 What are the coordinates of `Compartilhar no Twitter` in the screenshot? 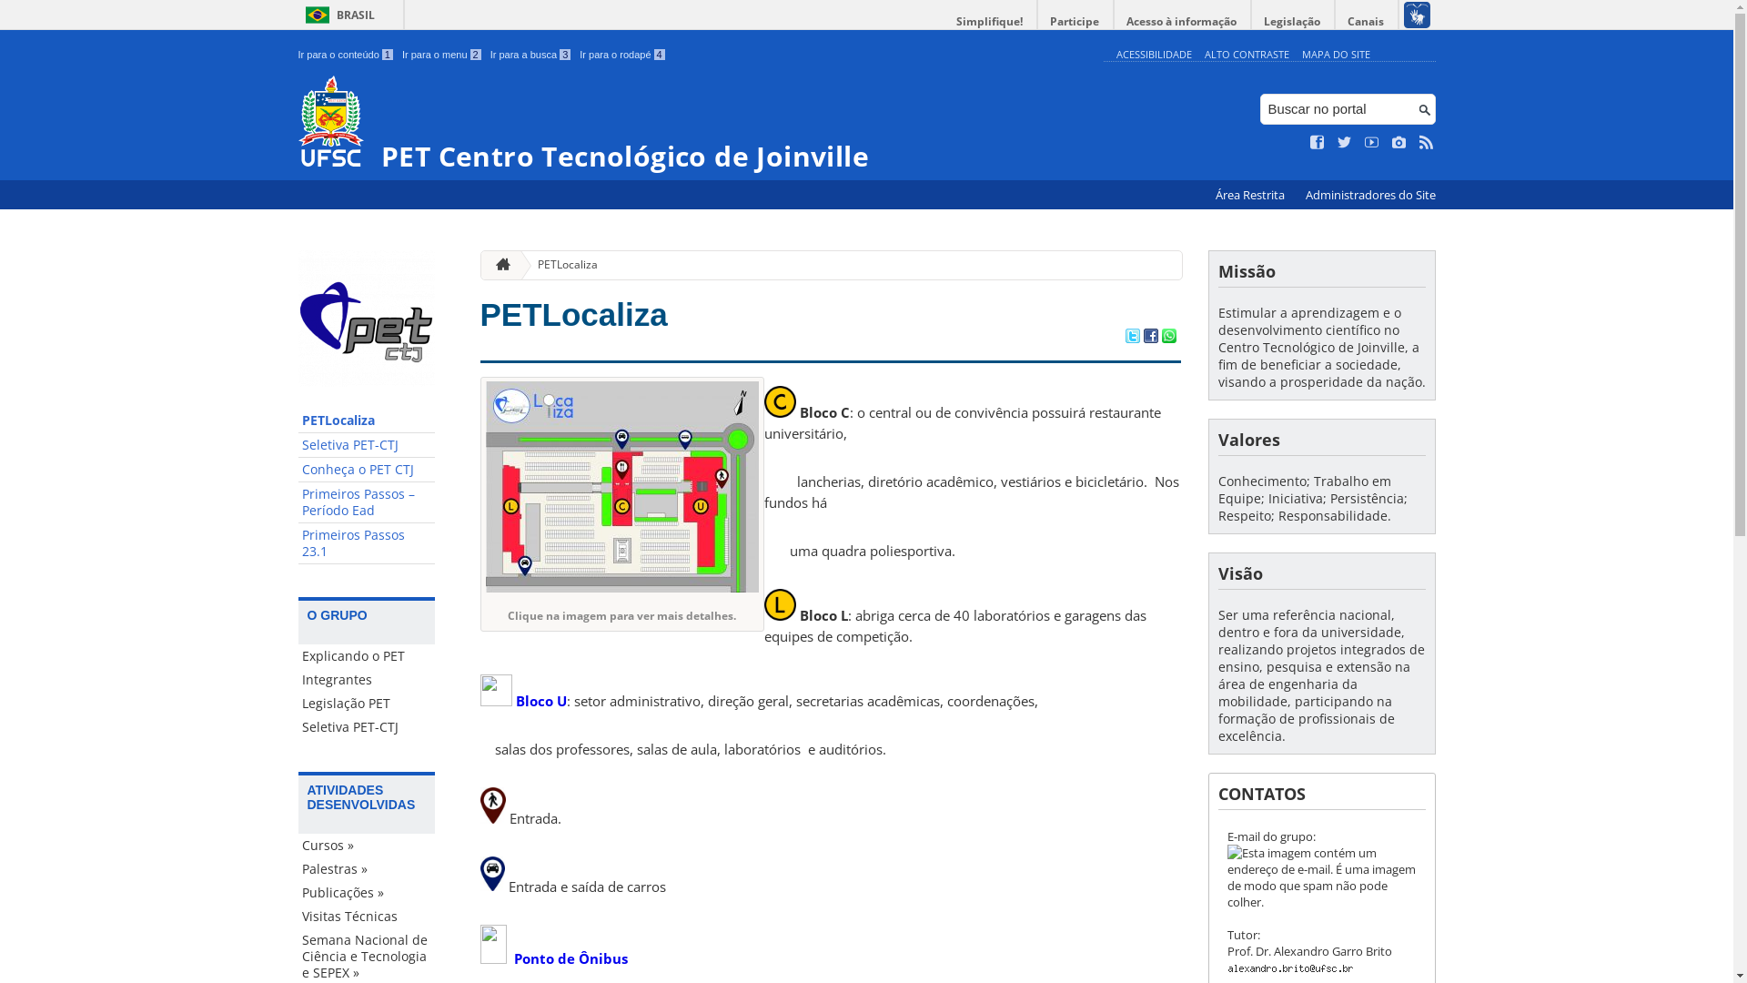 It's located at (1132, 338).